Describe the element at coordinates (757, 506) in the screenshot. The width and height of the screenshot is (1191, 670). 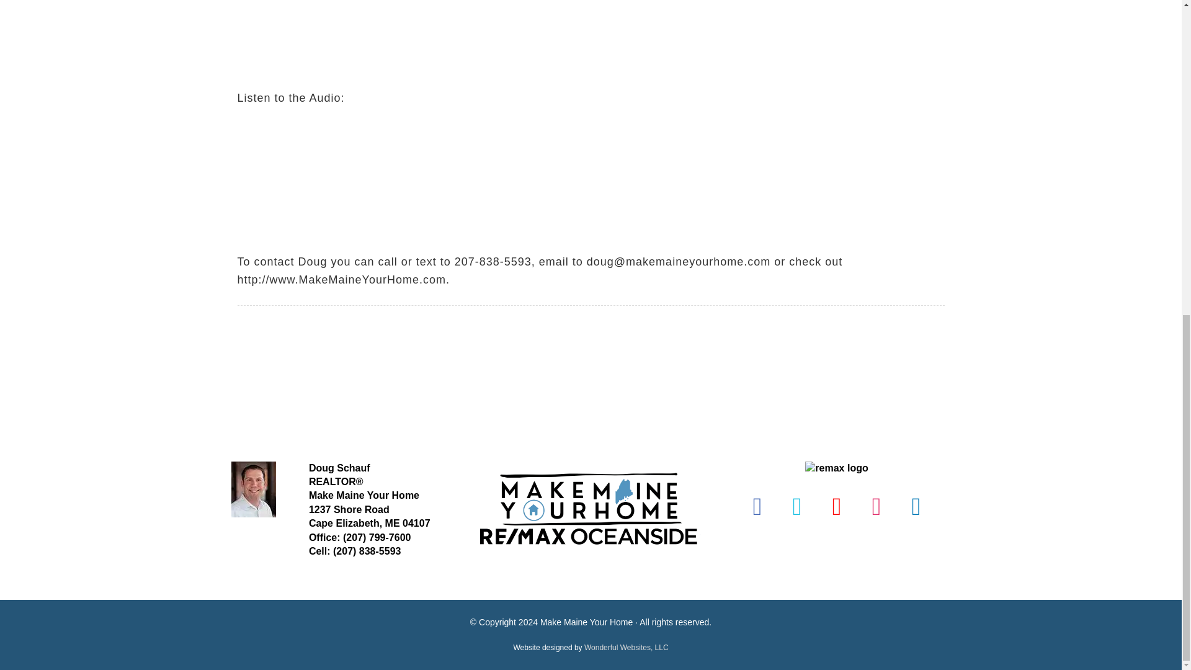
I see `Like on Facebook` at that location.